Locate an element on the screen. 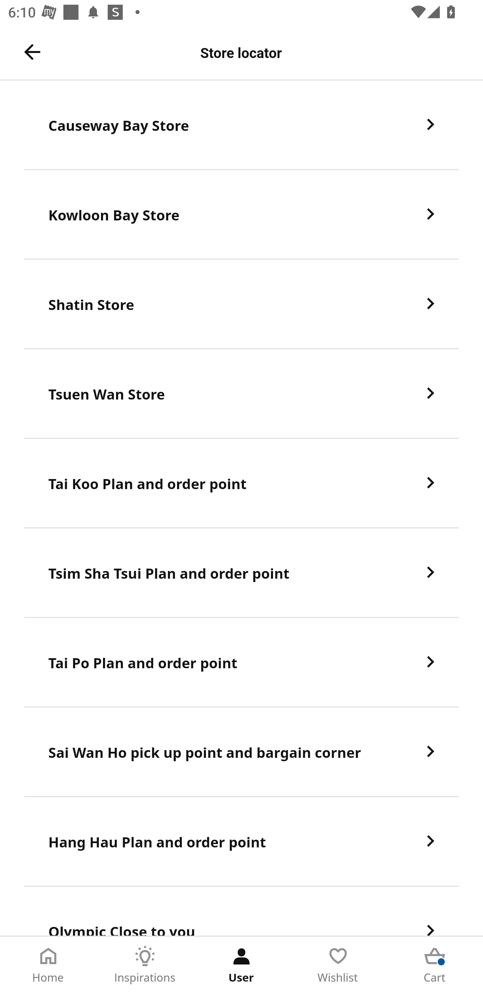  Causeway Bay Store is located at coordinates (241, 125).